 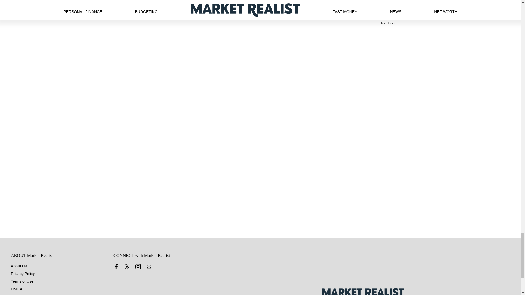 What do you see at coordinates (138, 267) in the screenshot?
I see `Link to Instagram` at bounding box center [138, 267].